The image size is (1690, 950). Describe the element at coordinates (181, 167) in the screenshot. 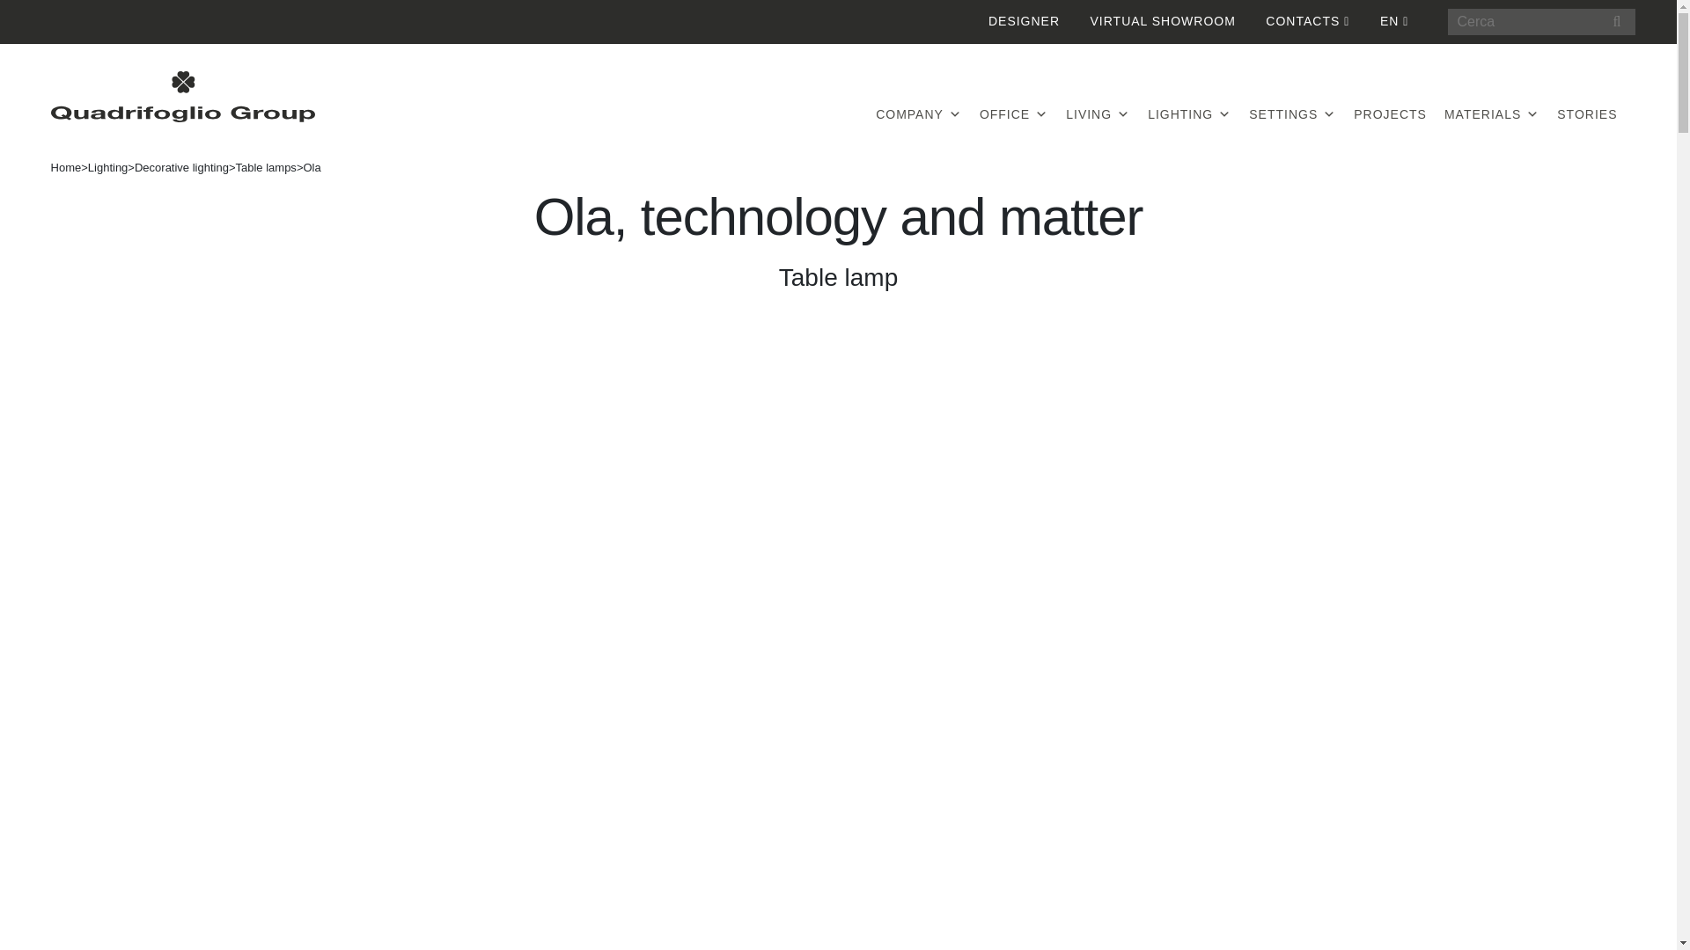

I see `Go to the Decorative lighting Categoria Prodotto archives.` at that location.